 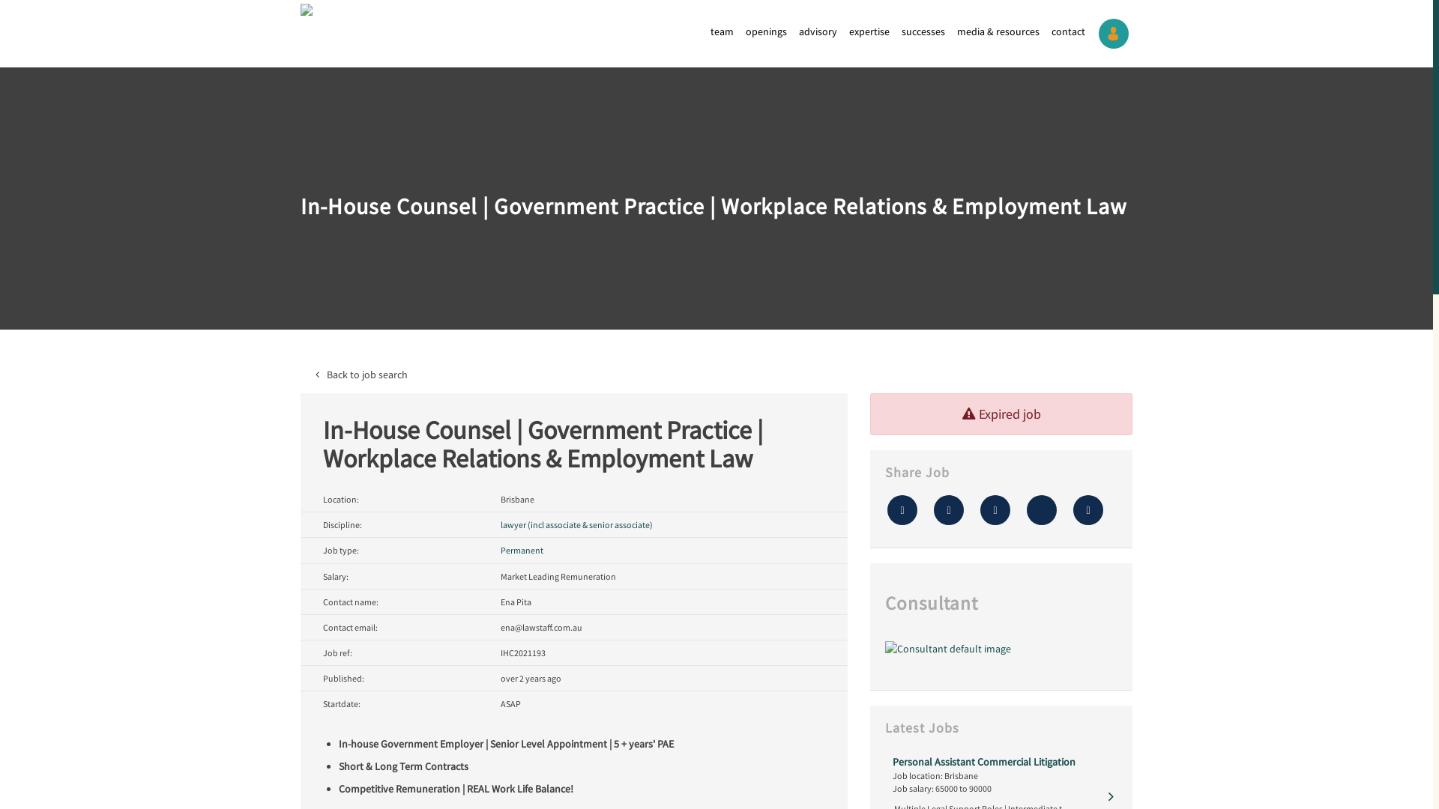 What do you see at coordinates (902, 510) in the screenshot?
I see `send in Whatsapp` at bounding box center [902, 510].